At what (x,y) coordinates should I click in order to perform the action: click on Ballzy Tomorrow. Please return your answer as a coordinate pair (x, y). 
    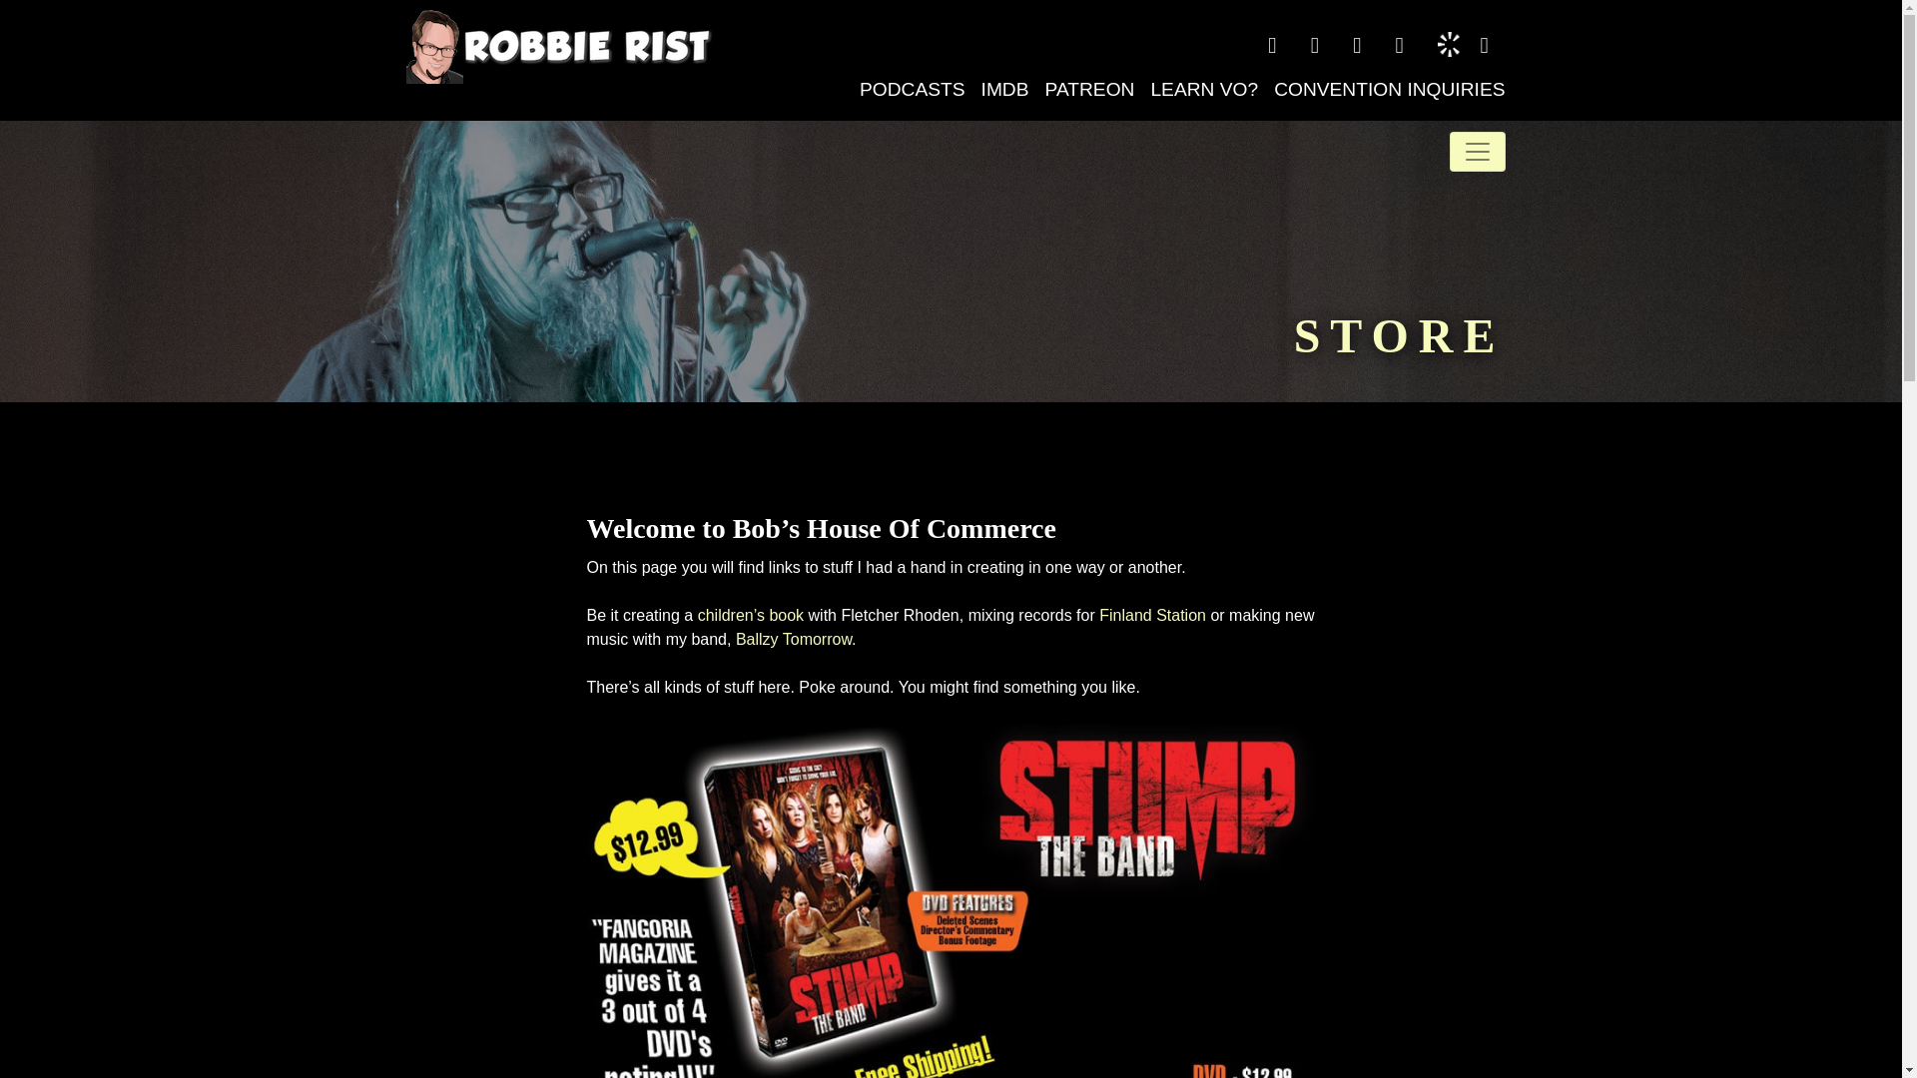
    Looking at the image, I should click on (793, 639).